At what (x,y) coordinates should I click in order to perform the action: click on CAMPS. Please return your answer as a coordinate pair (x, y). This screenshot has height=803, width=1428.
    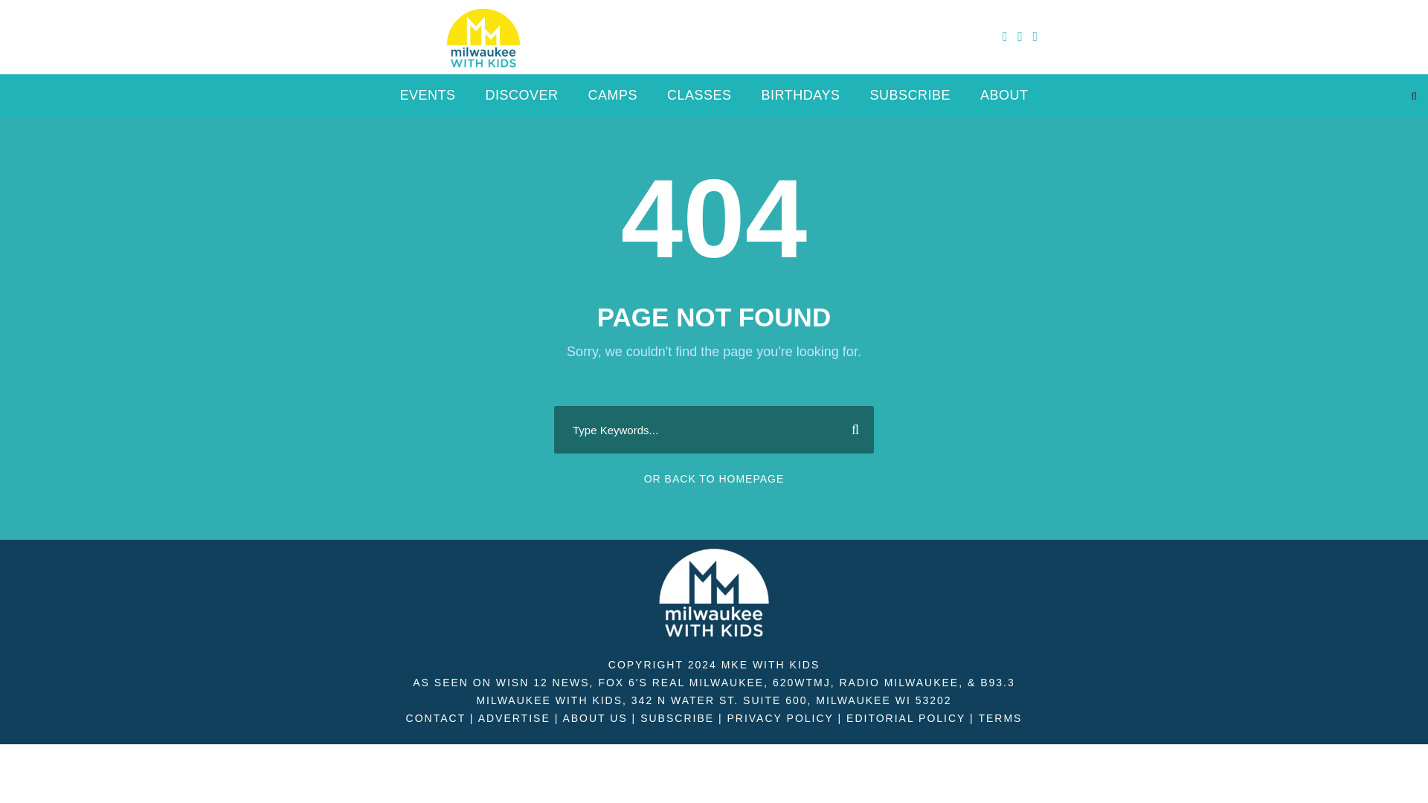
    Looking at the image, I should click on (613, 101).